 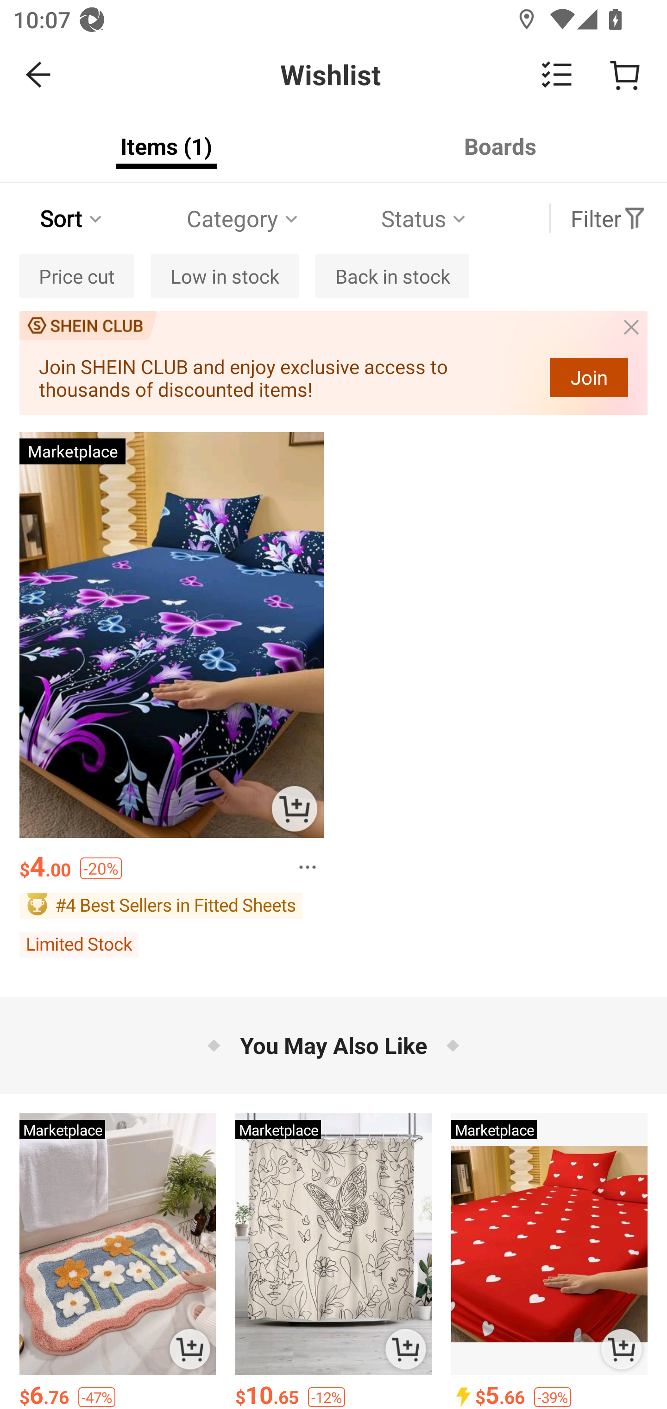 What do you see at coordinates (622, 1349) in the screenshot?
I see `ADD TO CART` at bounding box center [622, 1349].